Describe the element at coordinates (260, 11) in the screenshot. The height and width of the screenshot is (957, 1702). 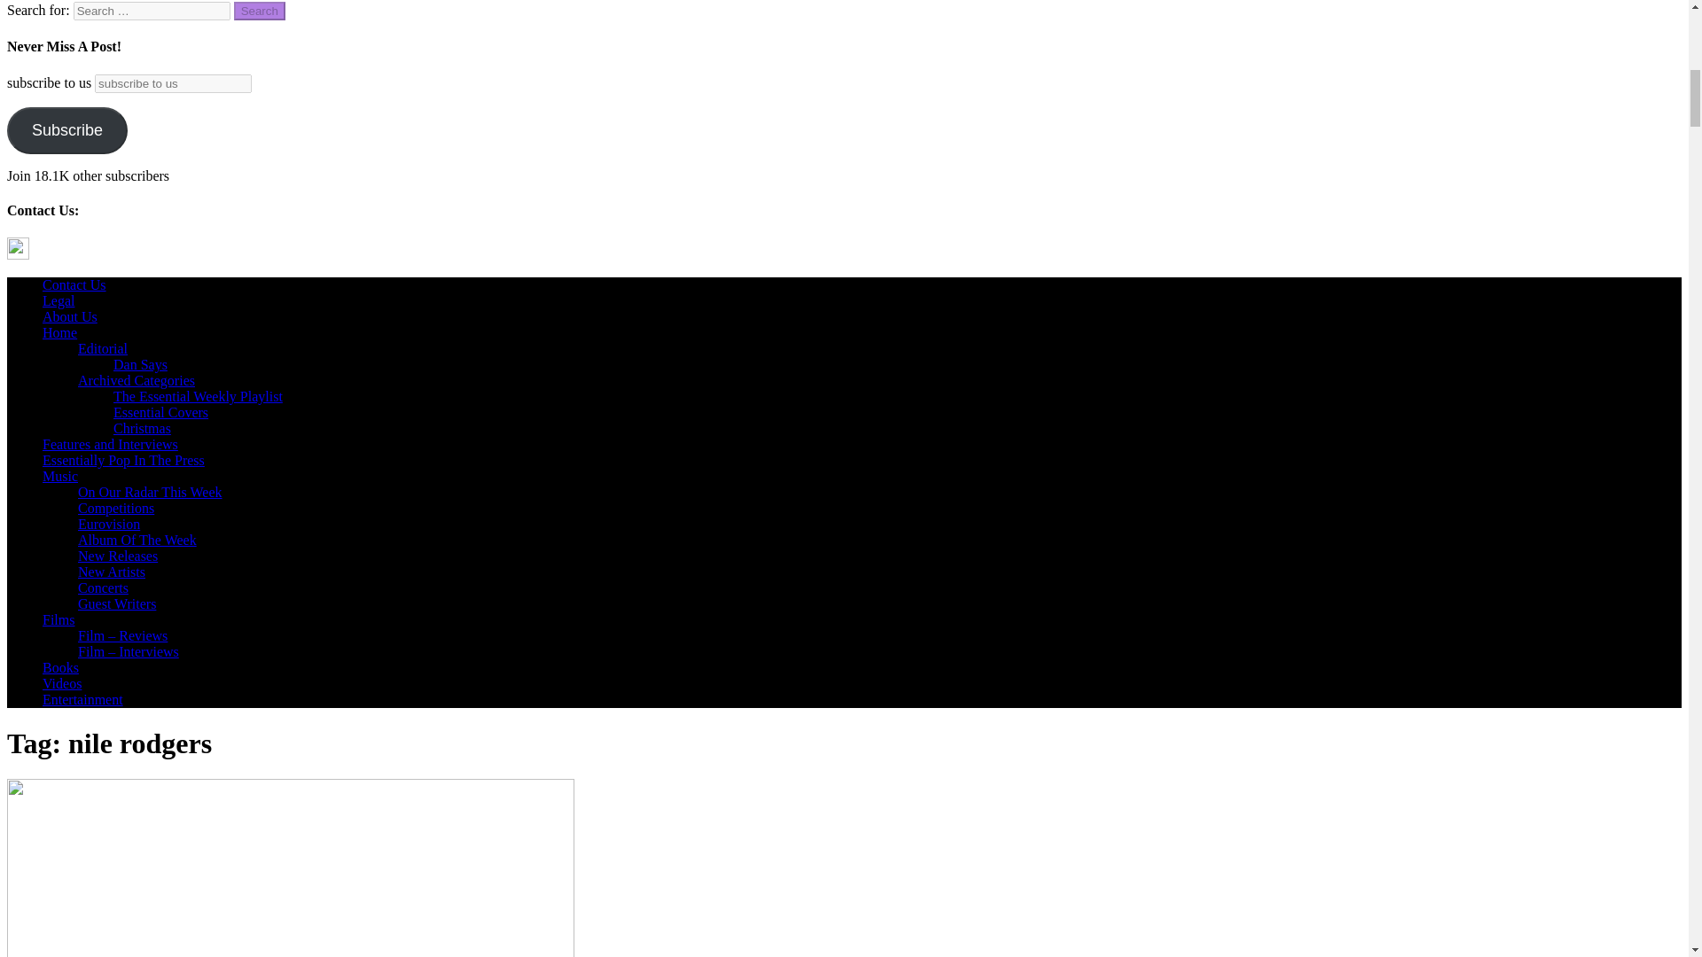
I see `Search` at that location.